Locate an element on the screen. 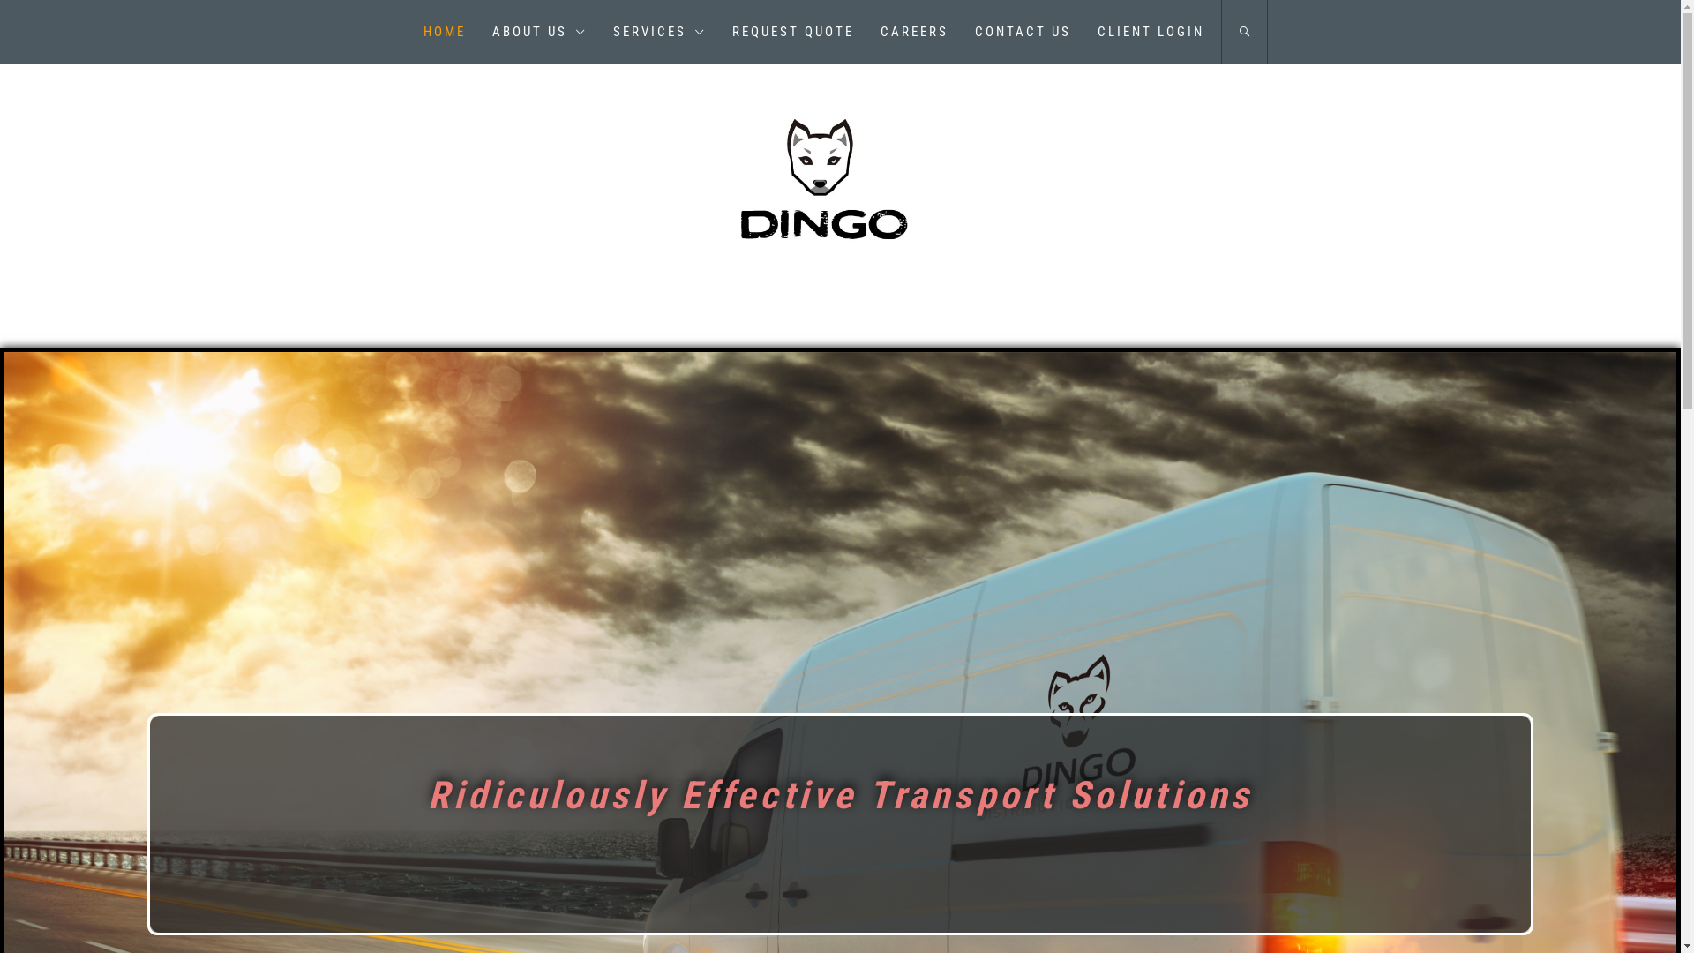 This screenshot has width=1694, height=953. CONTACT US is located at coordinates (1023, 32).